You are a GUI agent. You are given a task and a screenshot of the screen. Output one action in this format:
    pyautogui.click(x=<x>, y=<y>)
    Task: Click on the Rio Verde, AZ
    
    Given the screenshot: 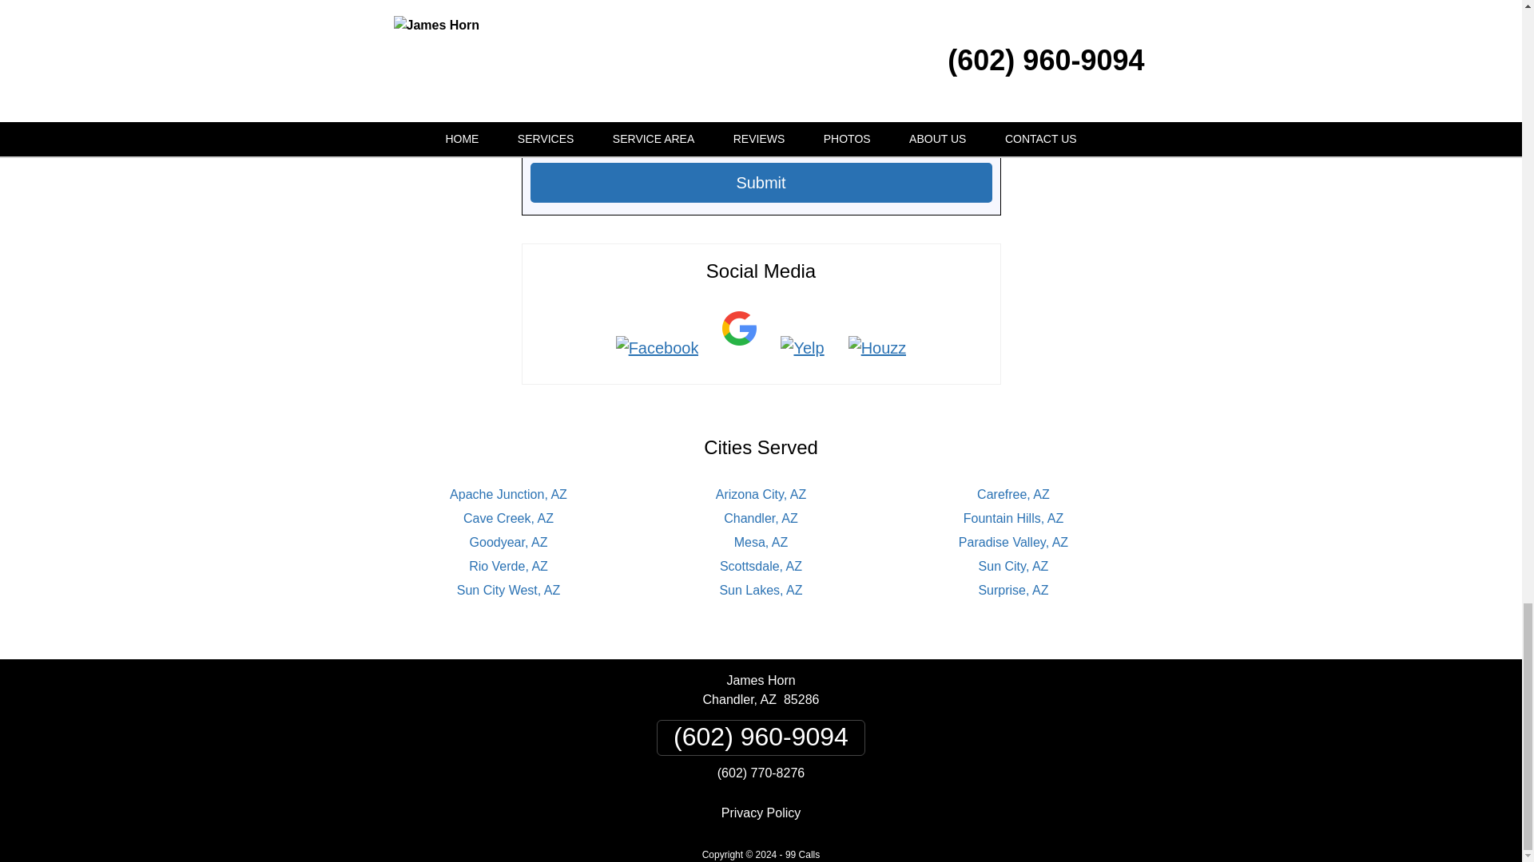 What is the action you would take?
    pyautogui.click(x=508, y=566)
    